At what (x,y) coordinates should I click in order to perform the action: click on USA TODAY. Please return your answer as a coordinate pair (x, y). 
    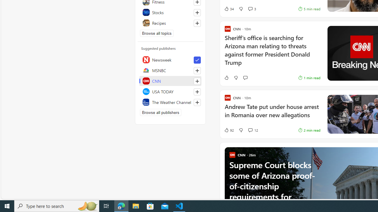
    Looking at the image, I should click on (170, 91).